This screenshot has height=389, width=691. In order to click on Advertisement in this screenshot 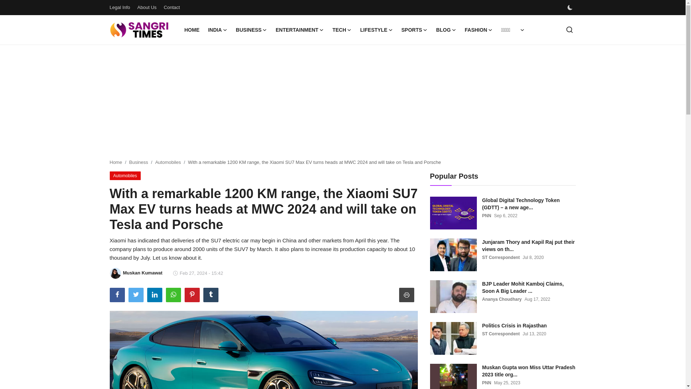, I will do `click(342, 102)`.